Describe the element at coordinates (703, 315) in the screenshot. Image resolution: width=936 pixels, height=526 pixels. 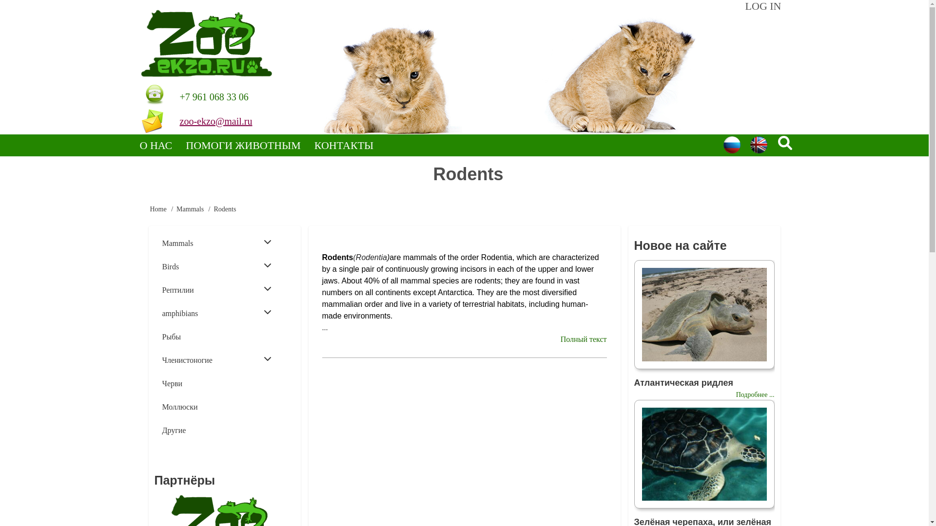
I see `Lepidochelys kempii` at that location.